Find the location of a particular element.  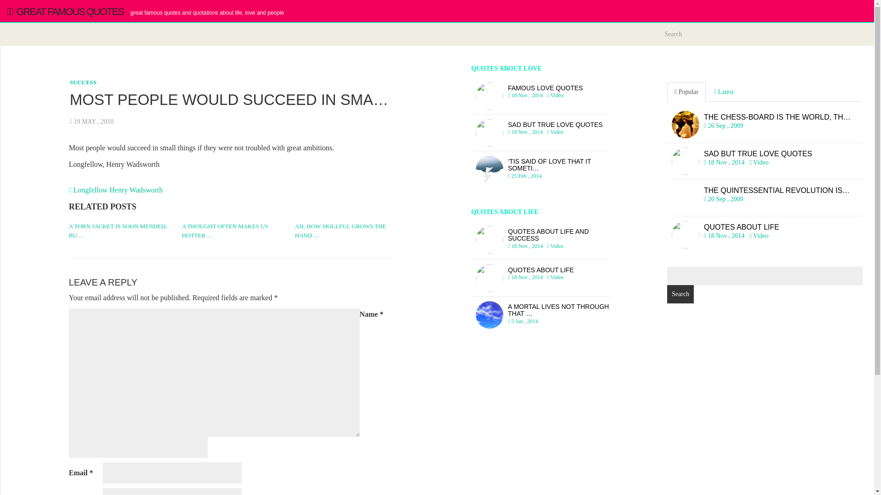

Search is located at coordinates (680, 294).